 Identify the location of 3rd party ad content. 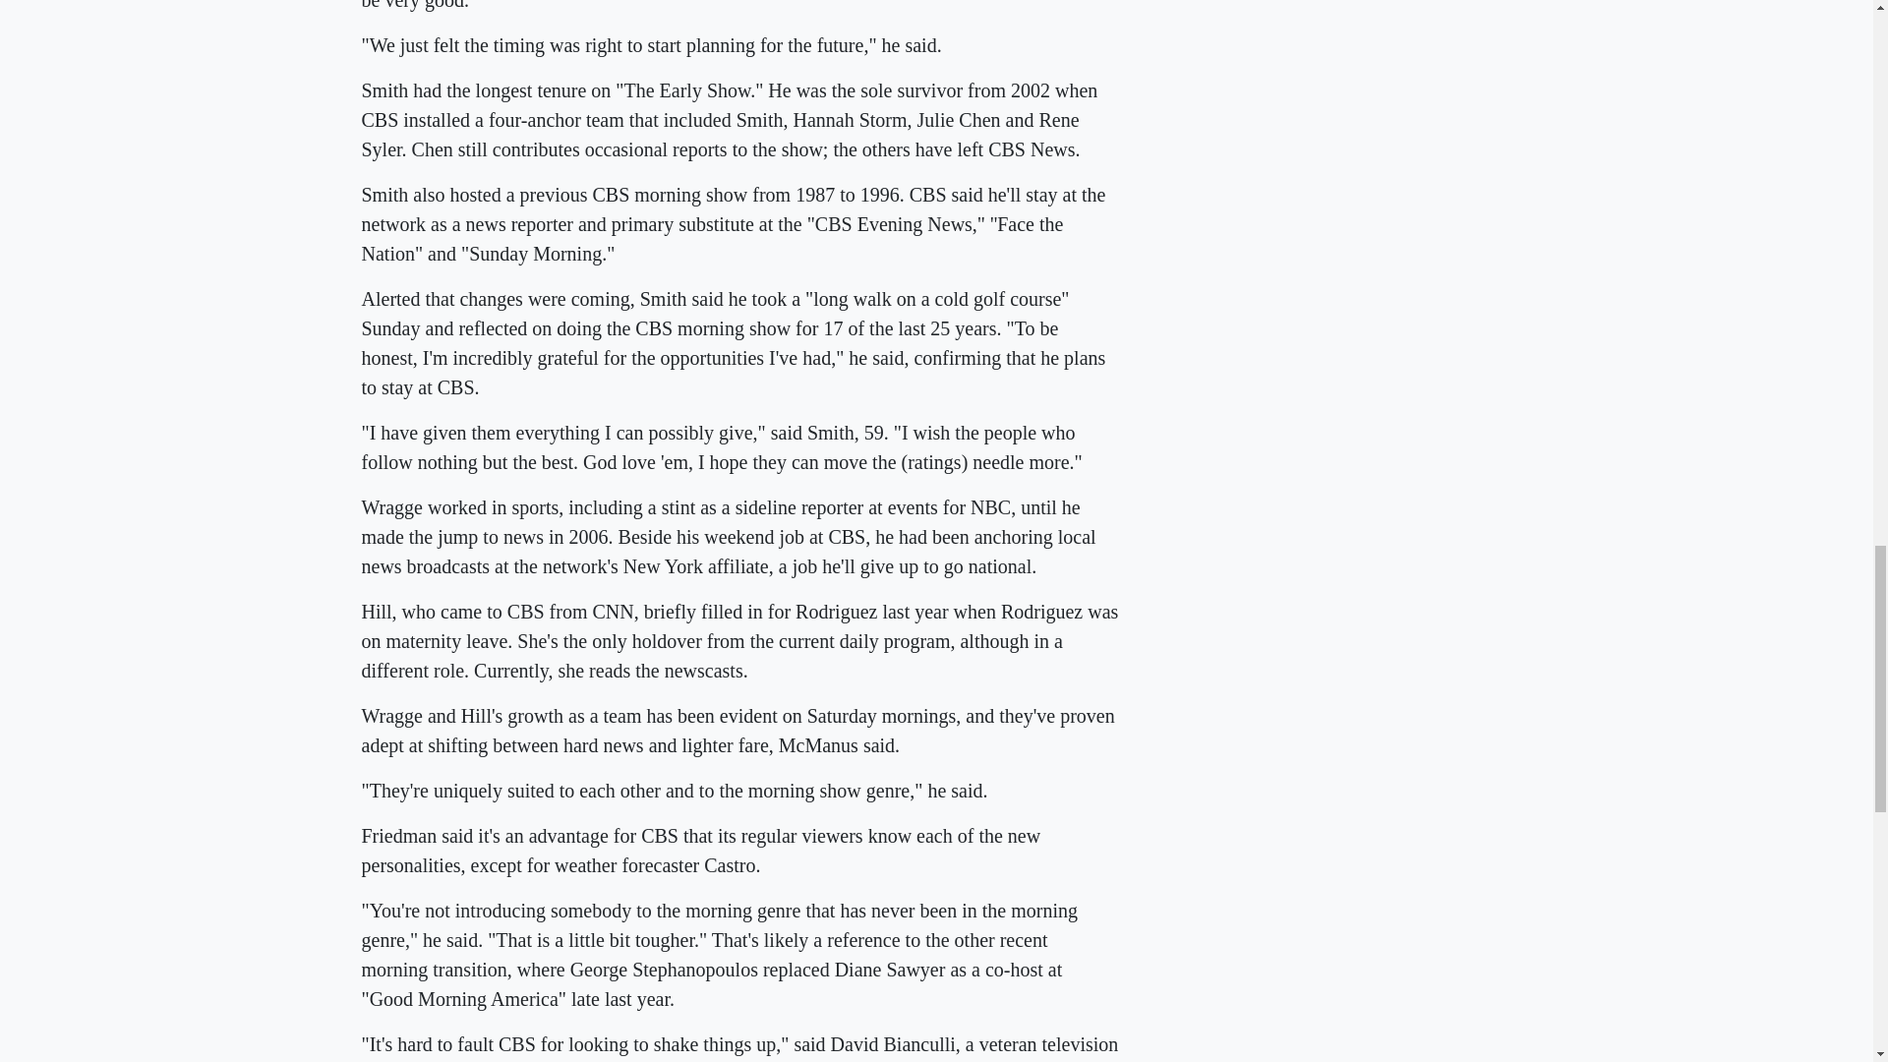
(1365, 14).